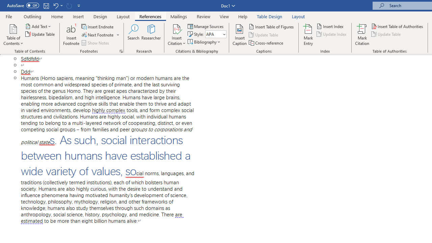 This screenshot has height=243, width=432. What do you see at coordinates (332, 34) in the screenshot?
I see `Update Index` at bounding box center [332, 34].